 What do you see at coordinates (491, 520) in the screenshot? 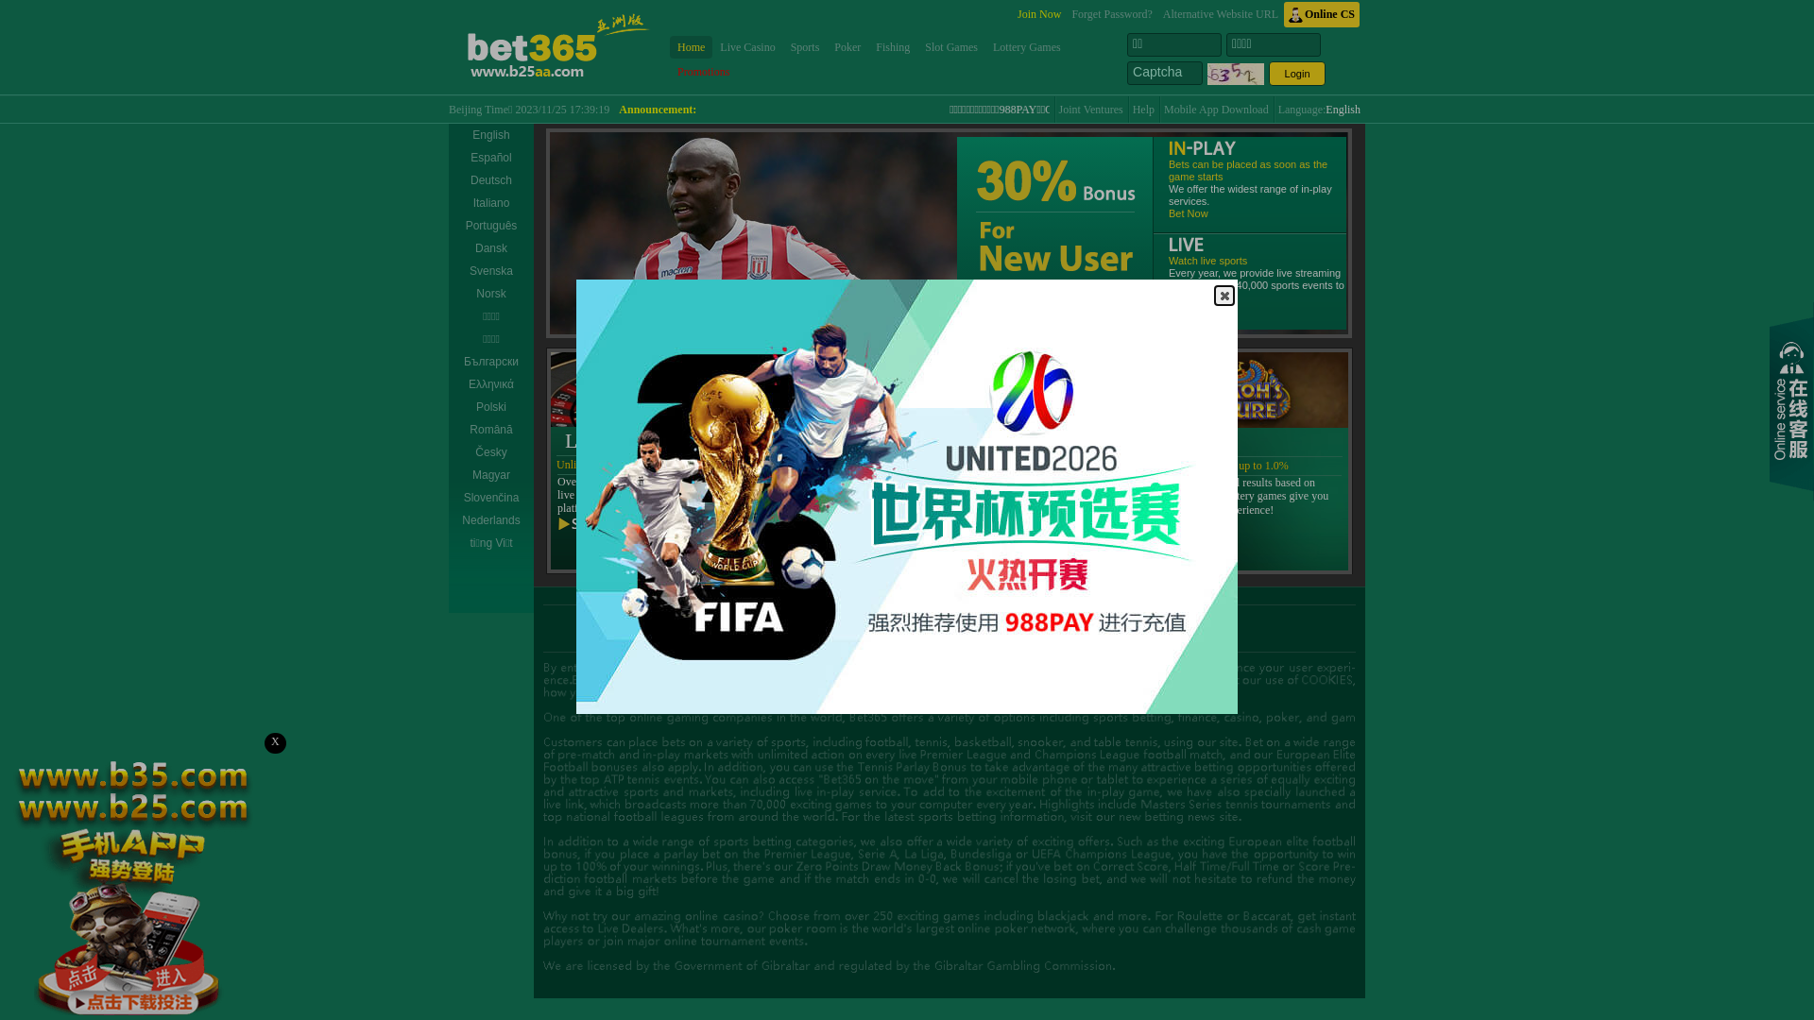
I see `Nederlands` at bounding box center [491, 520].